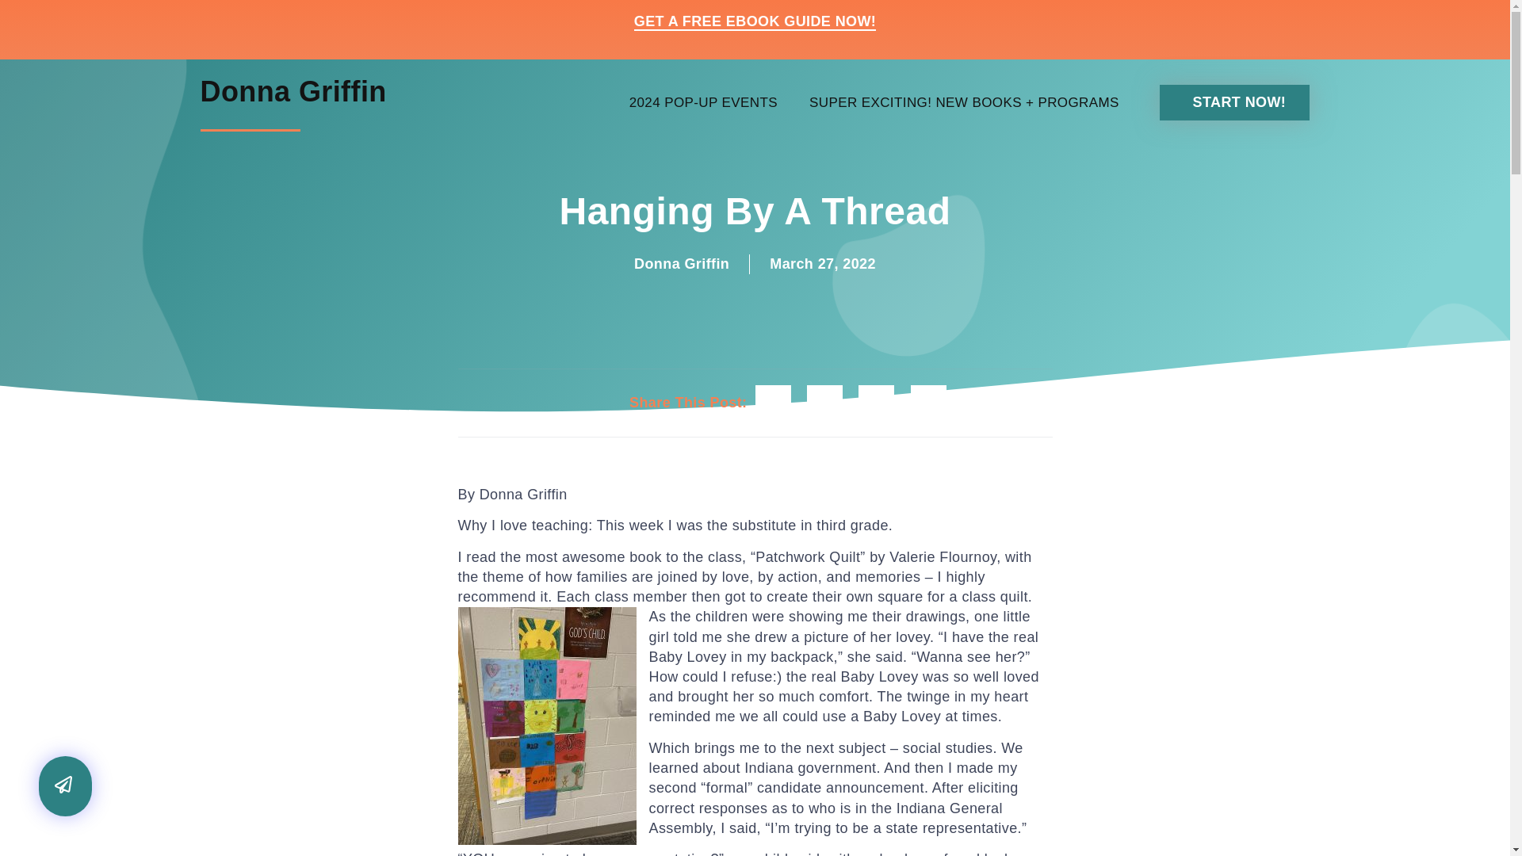  What do you see at coordinates (755, 22) in the screenshot?
I see `GET A FREE EBOOK GUIDE NOW!` at bounding box center [755, 22].